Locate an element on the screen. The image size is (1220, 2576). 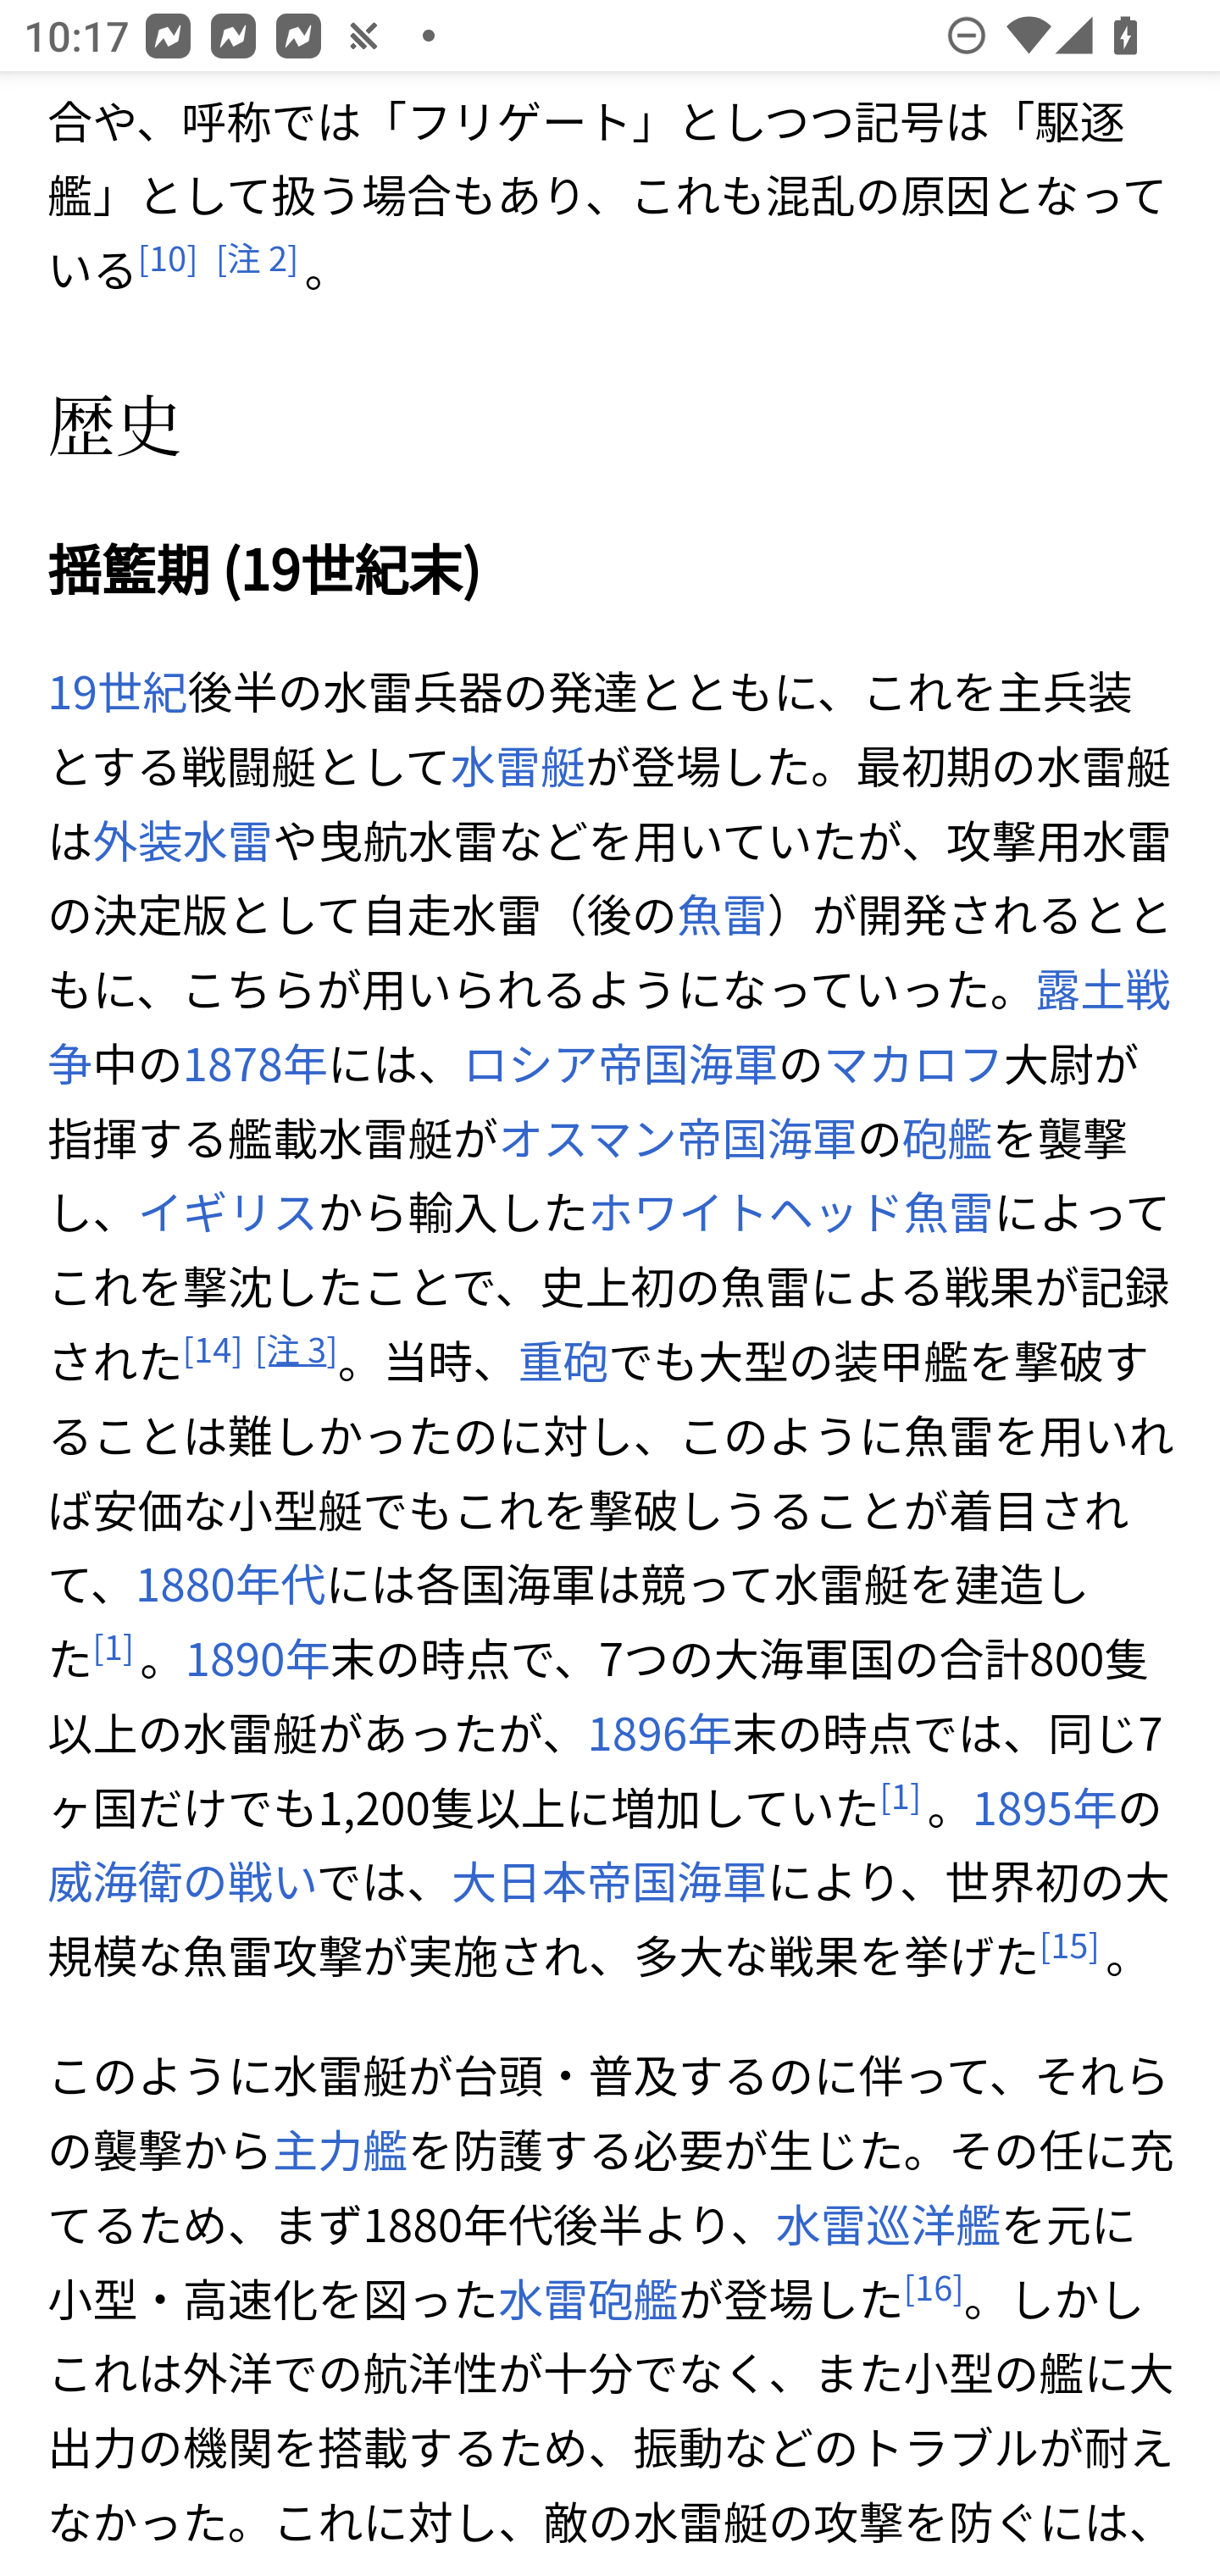
魚雷 is located at coordinates (721, 913).